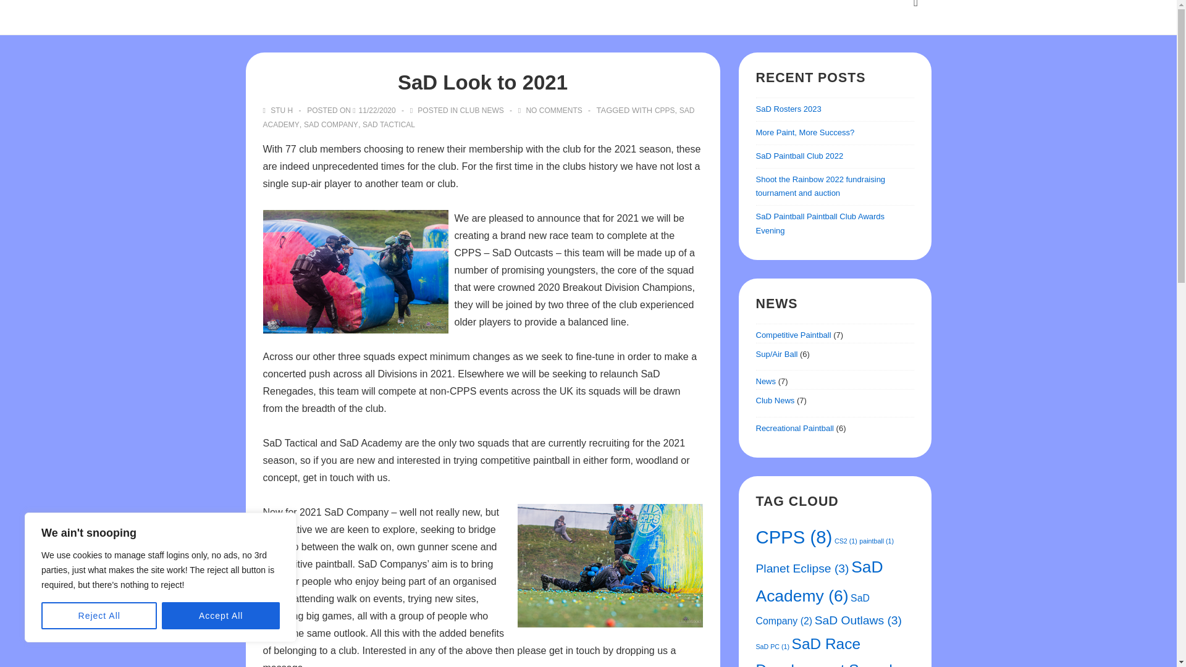 The width and height of the screenshot is (1186, 667). I want to click on SaD Look to 2021, so click(377, 110).